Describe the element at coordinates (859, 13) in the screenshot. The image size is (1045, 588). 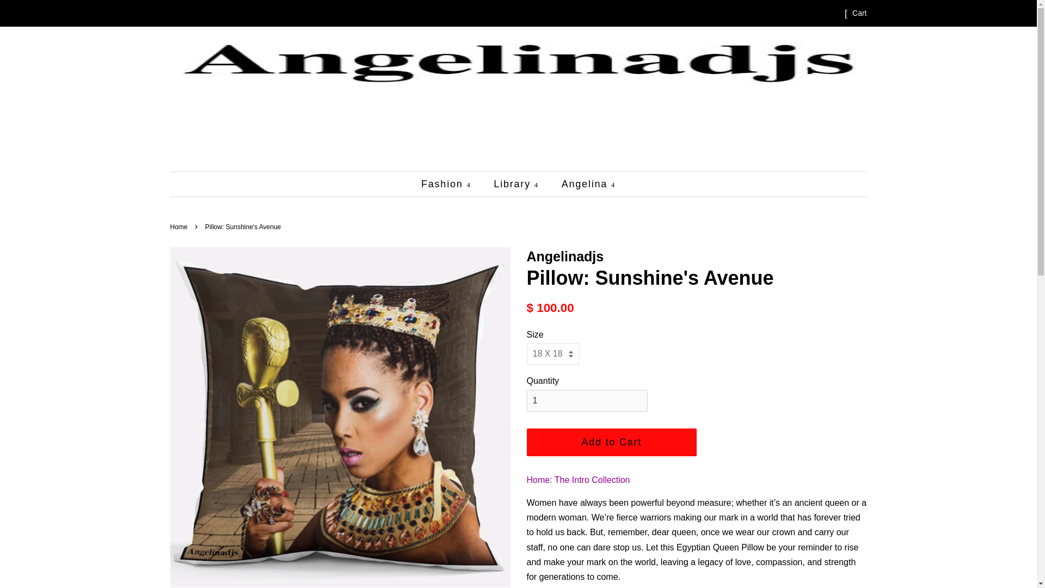
I see `Cart` at that location.